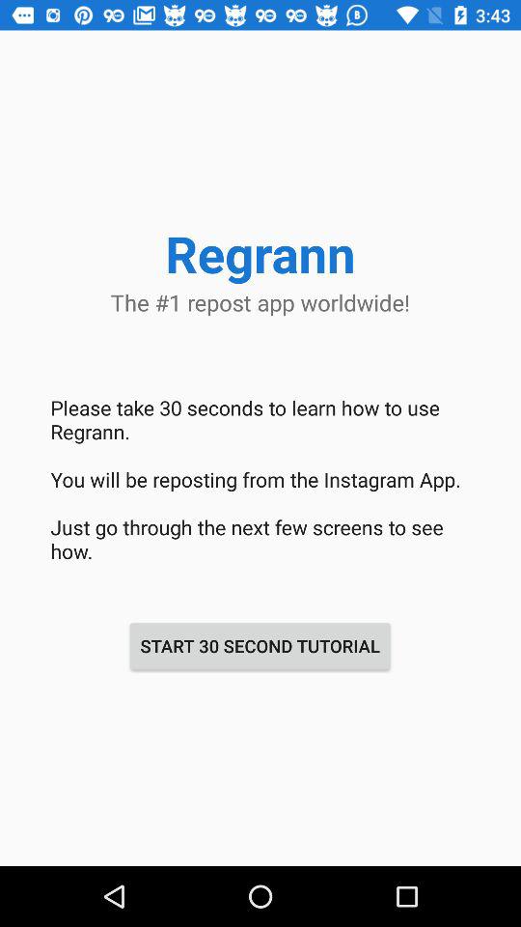 The height and width of the screenshot is (927, 521). I want to click on turn on the item below the please take 30, so click(260, 645).